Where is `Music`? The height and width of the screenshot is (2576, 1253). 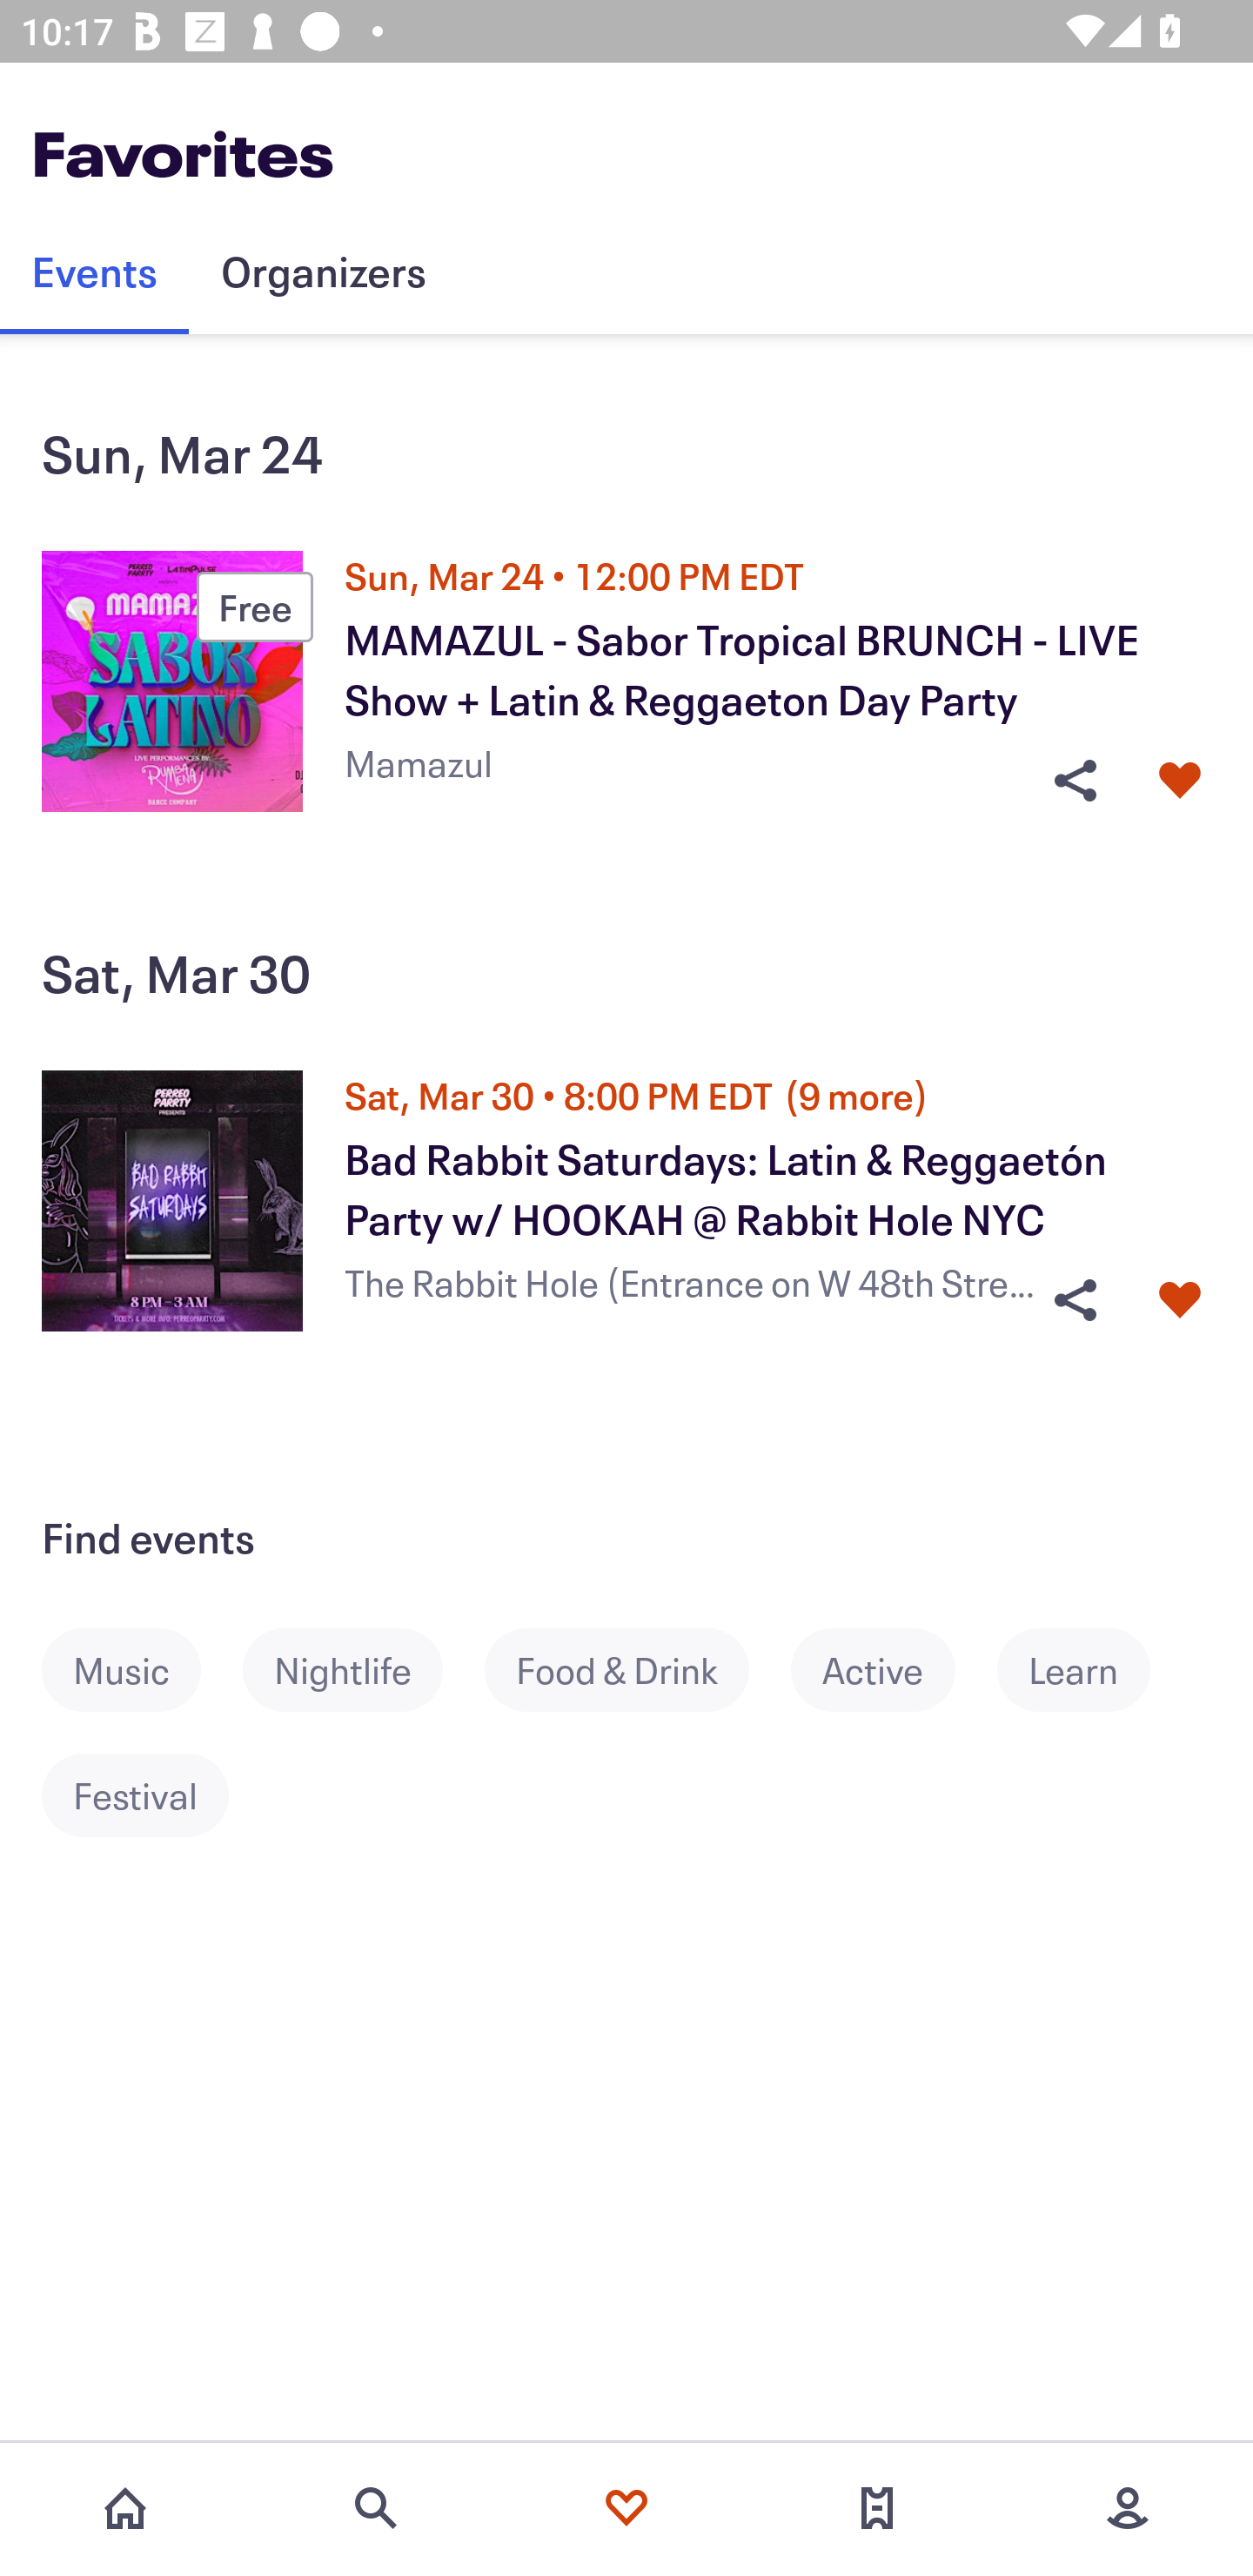 Music is located at coordinates (142, 1671).